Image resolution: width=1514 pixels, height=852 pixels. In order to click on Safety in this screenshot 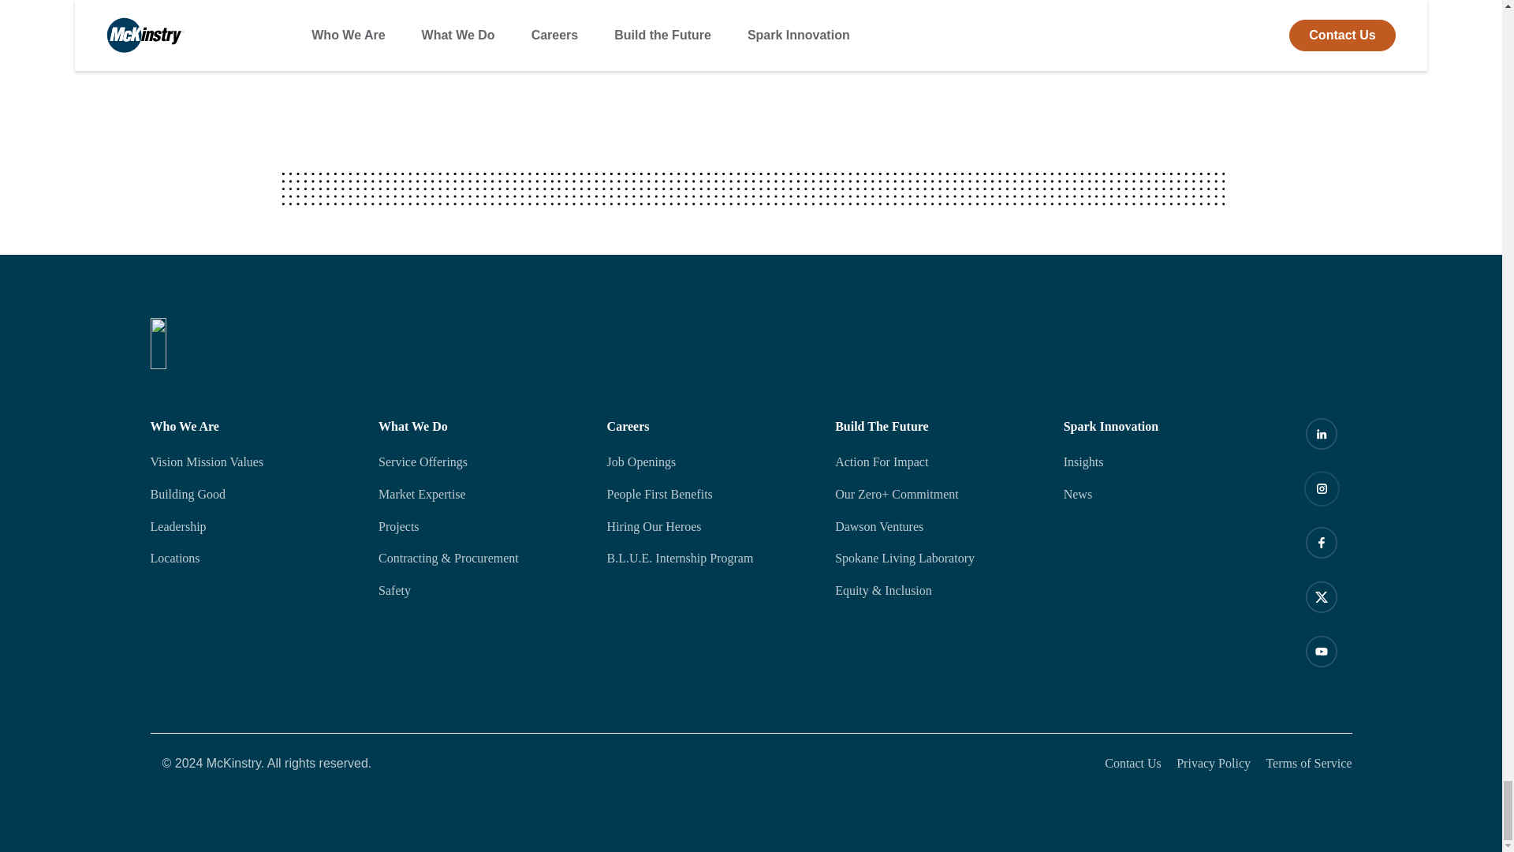, I will do `click(481, 590)`.